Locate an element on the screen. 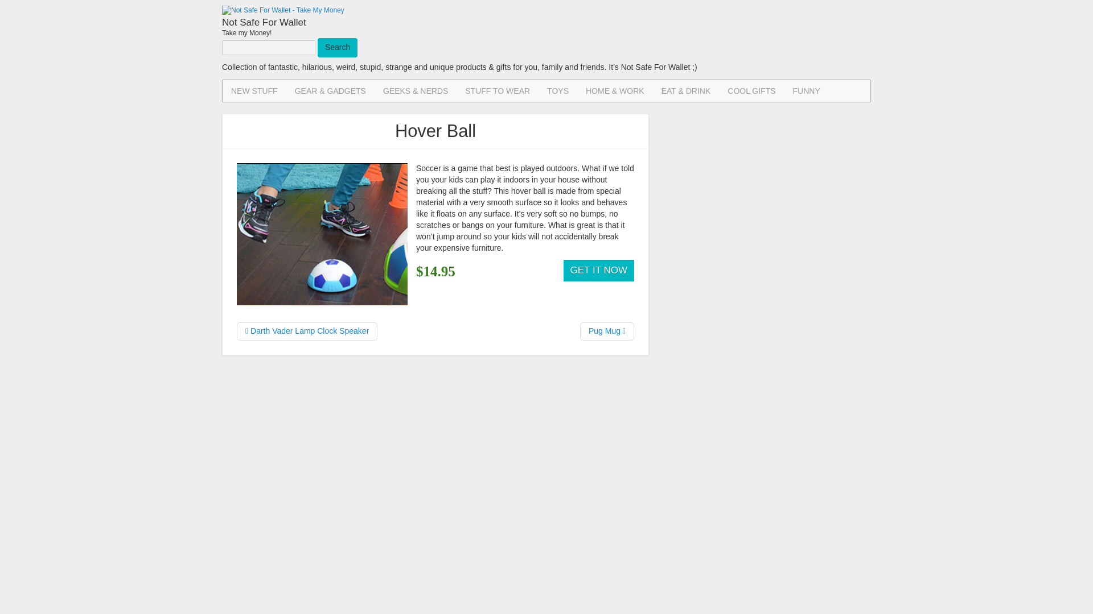 The image size is (1093, 614). NEW STUFF is located at coordinates (254, 91).